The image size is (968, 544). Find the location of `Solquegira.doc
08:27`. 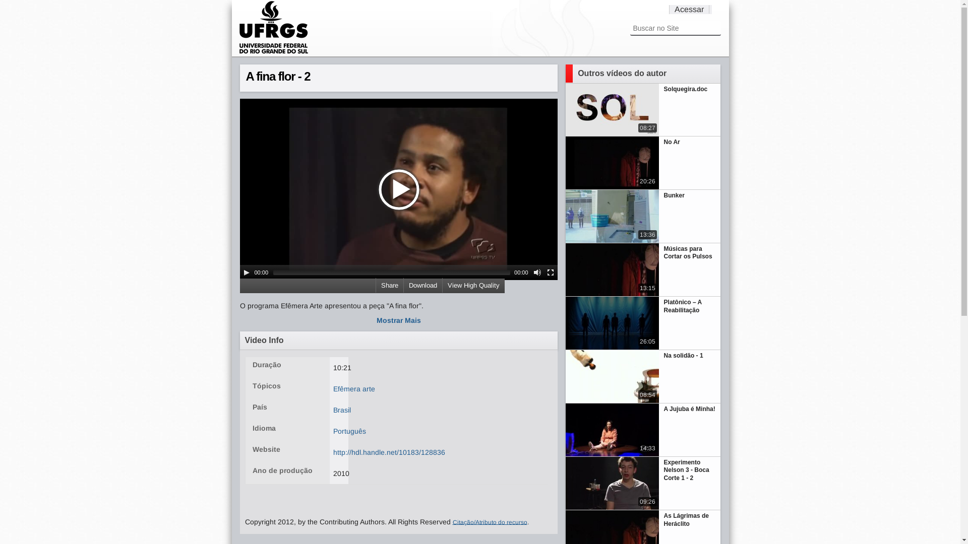

Solquegira.doc
08:27 is located at coordinates (643, 110).